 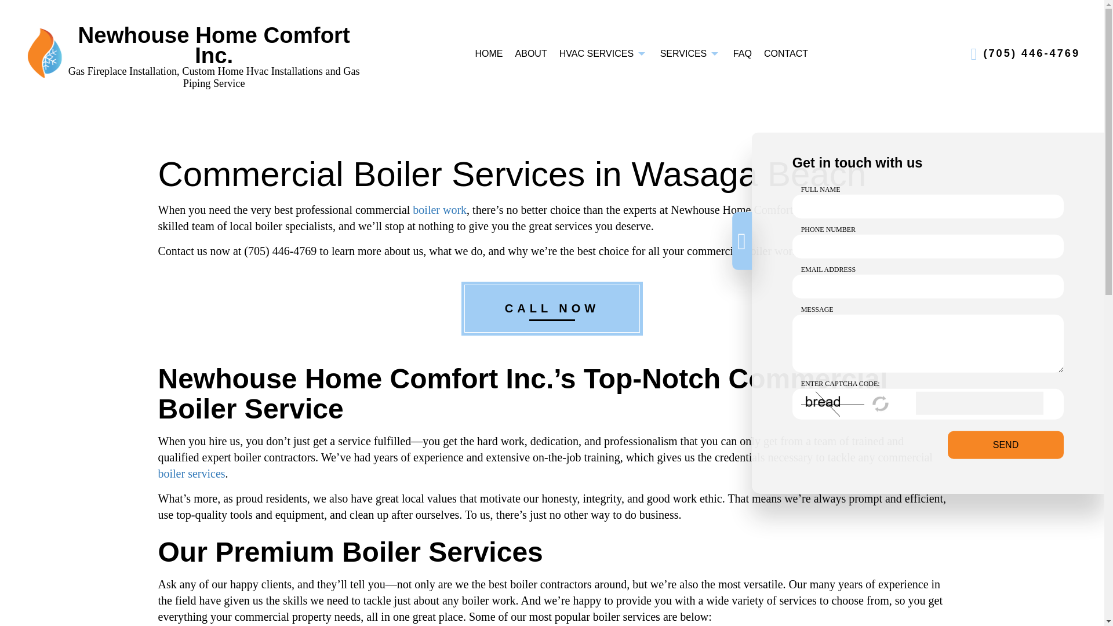 What do you see at coordinates (214, 45) in the screenshot?
I see `back to Newhouse Home Comfort Inc. home page` at bounding box center [214, 45].